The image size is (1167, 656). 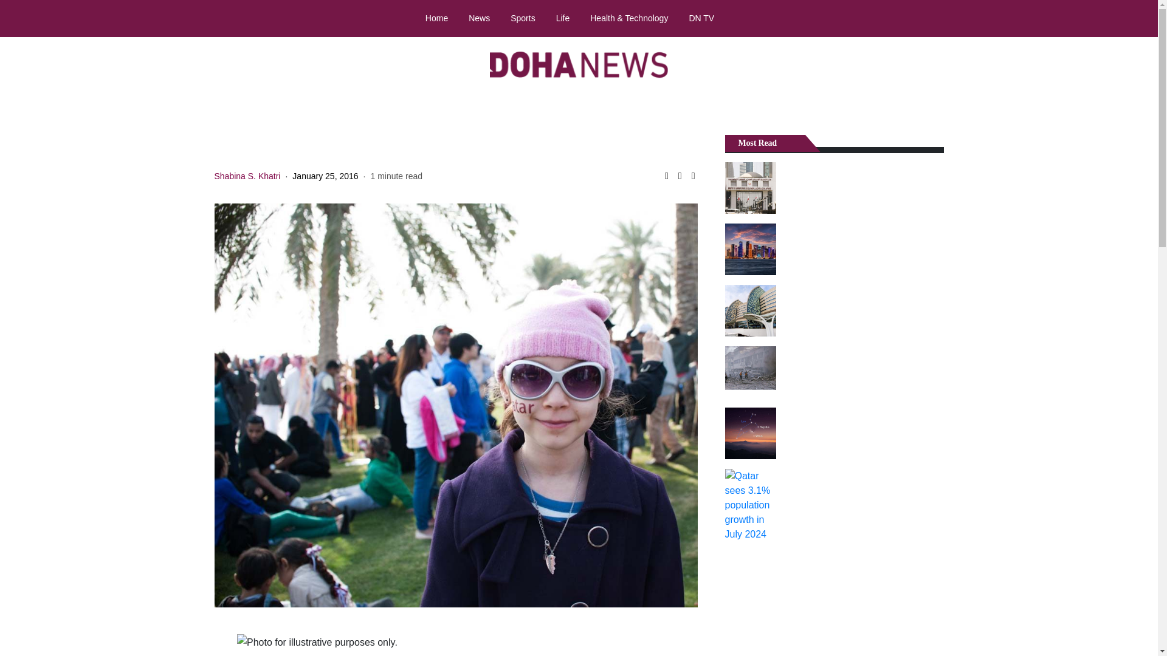 I want to click on Home, so click(x=436, y=18).